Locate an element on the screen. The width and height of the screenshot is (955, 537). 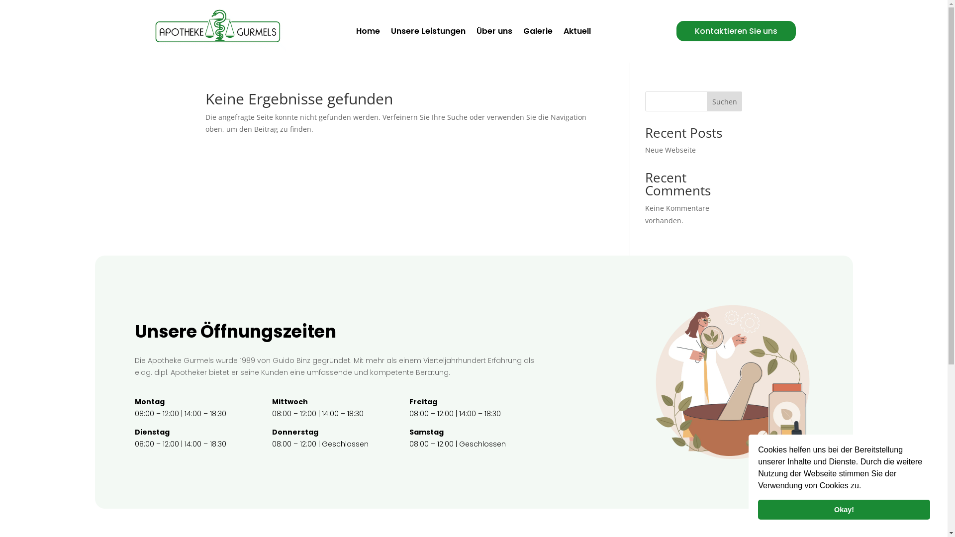
Sandy_Med-07_Single-09-[Konvertiert] is located at coordinates (733, 484).